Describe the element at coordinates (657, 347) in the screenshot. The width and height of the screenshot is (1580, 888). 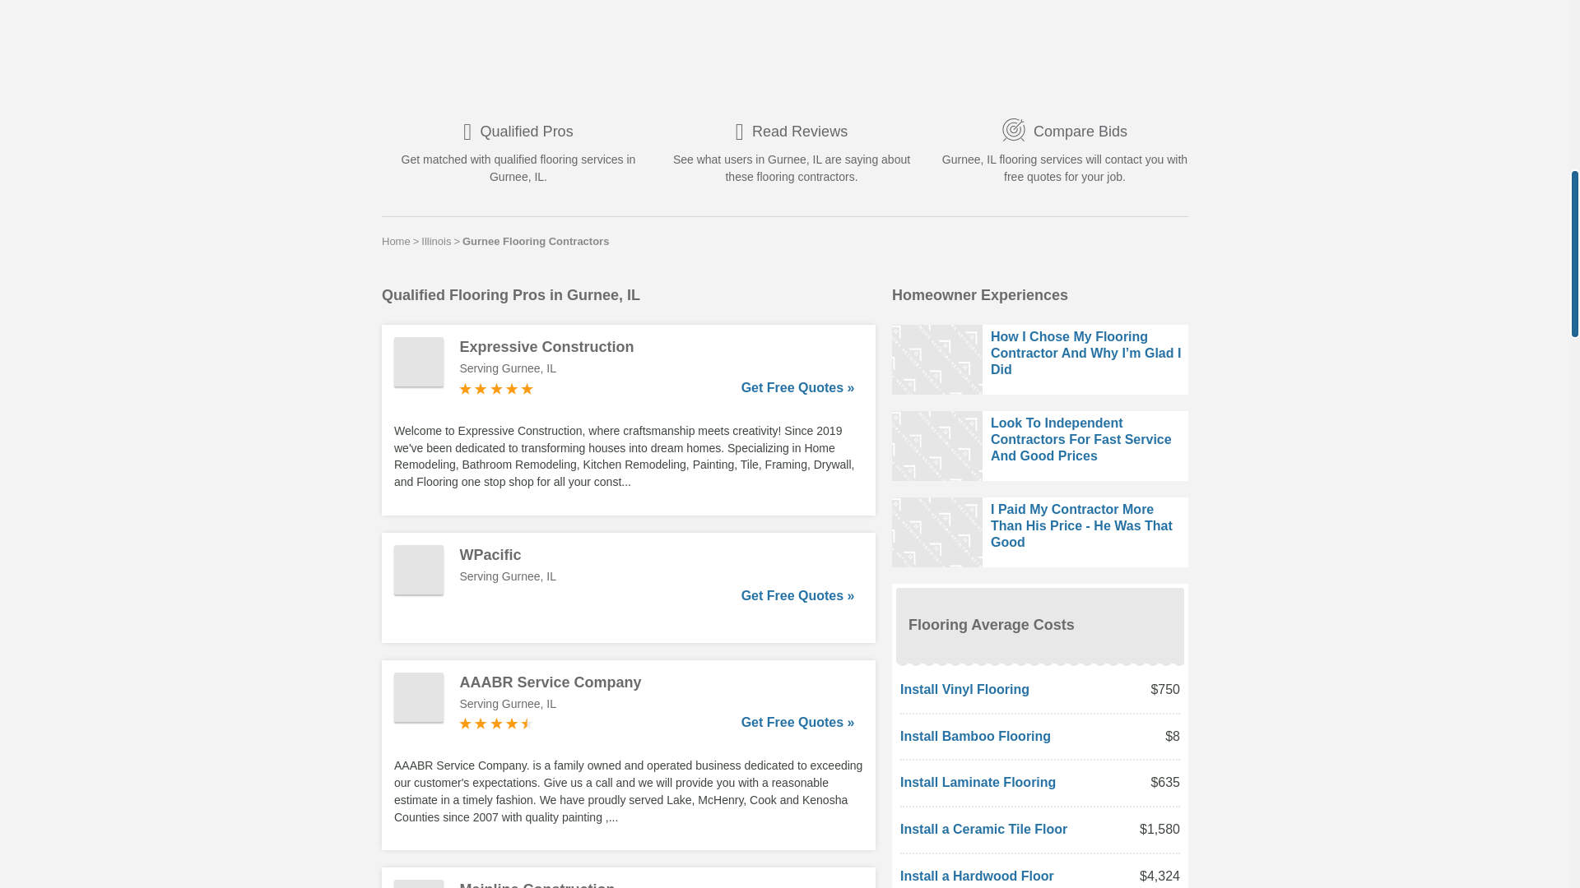
I see `Expressive Construction` at that location.